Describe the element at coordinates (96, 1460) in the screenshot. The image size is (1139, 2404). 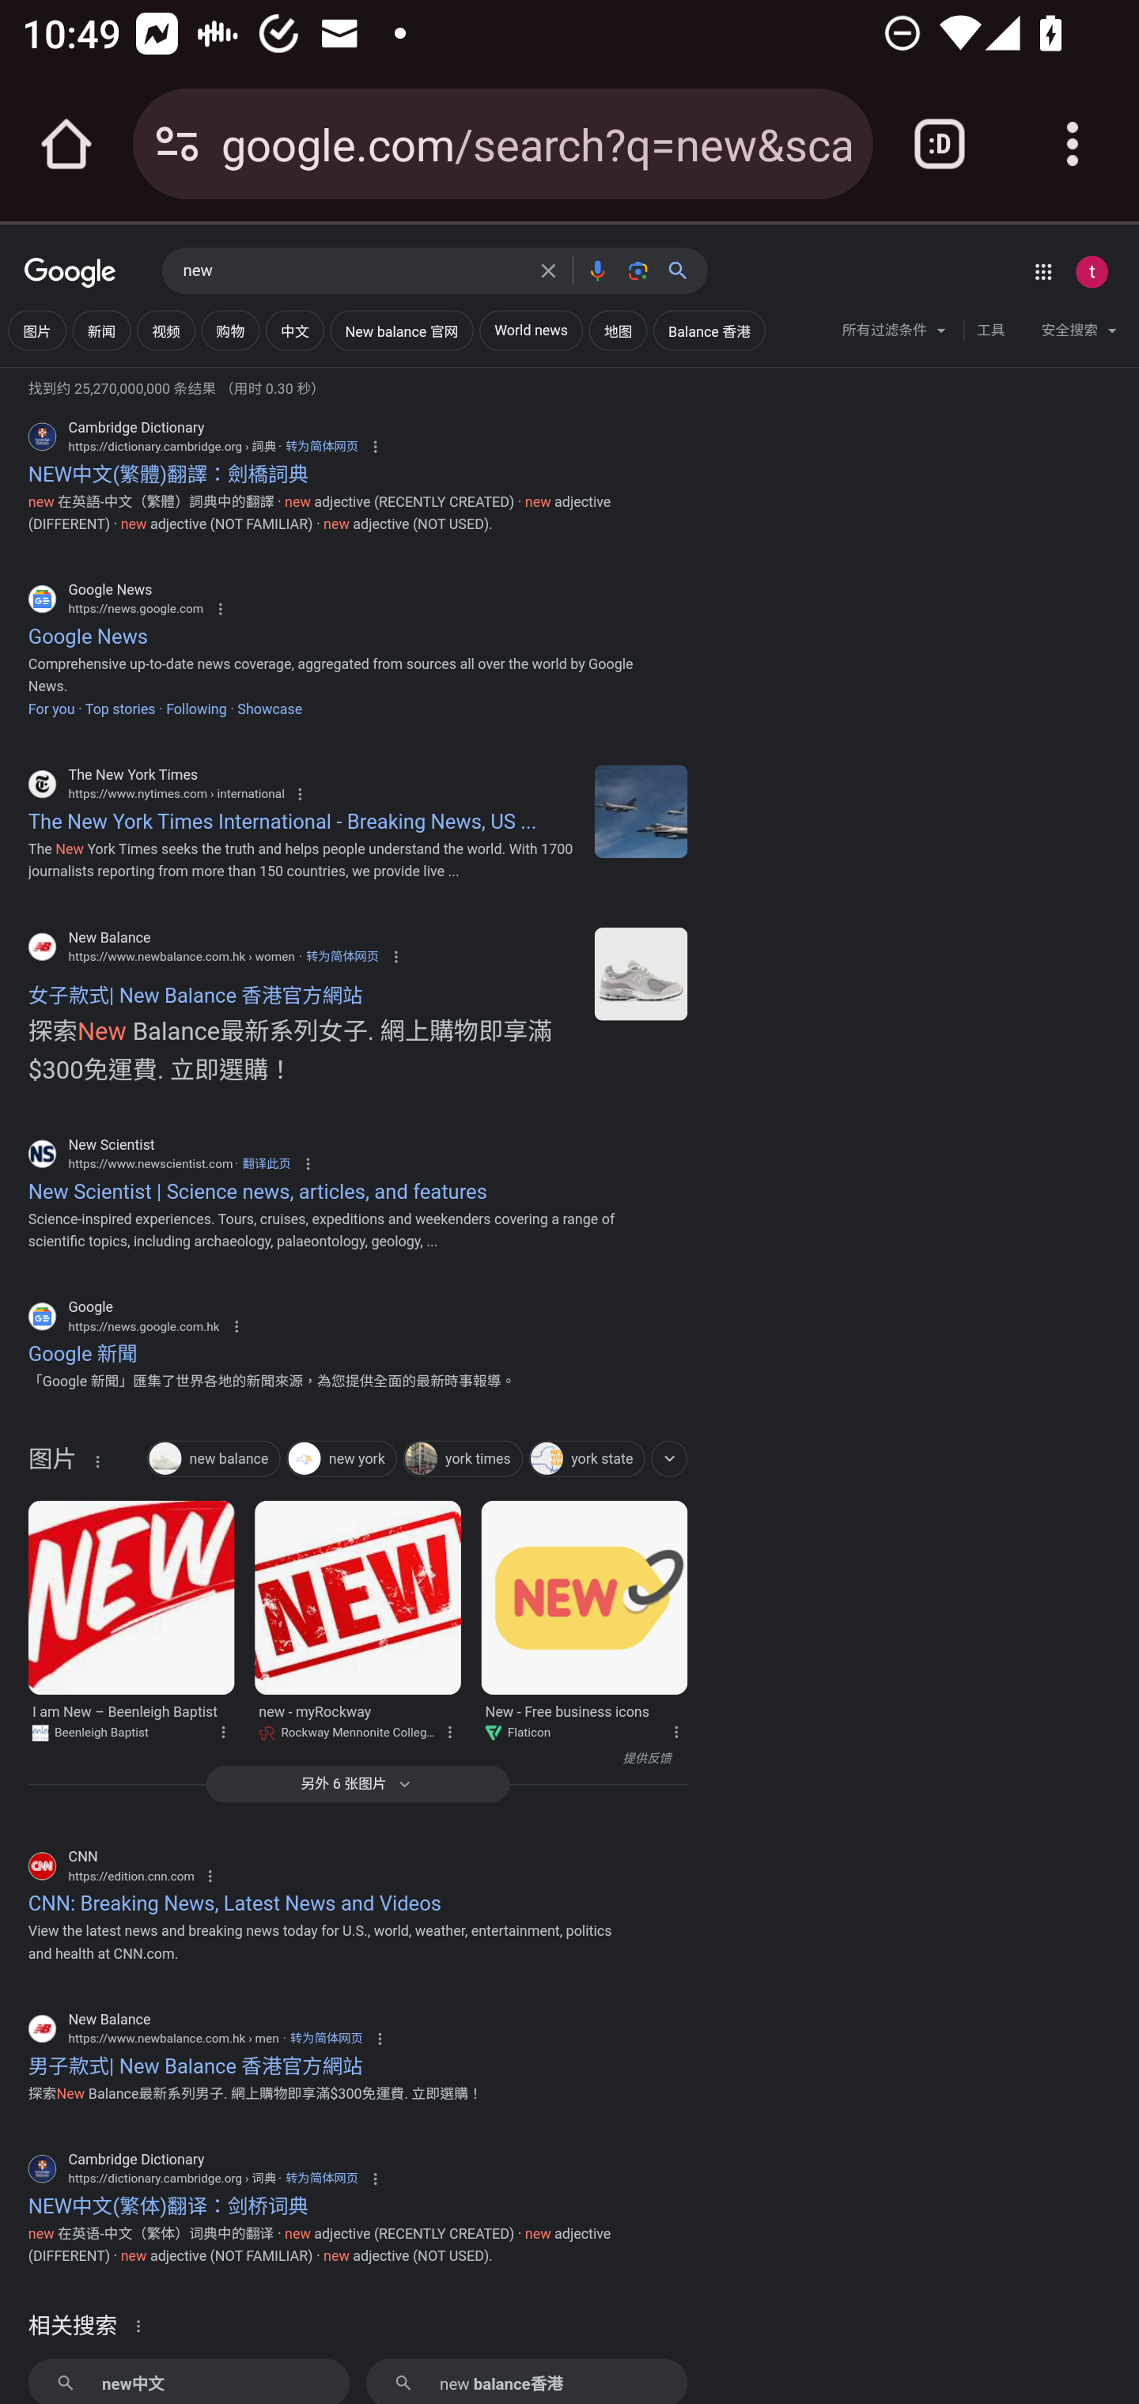
I see `关于这条结果的详细信息` at that location.